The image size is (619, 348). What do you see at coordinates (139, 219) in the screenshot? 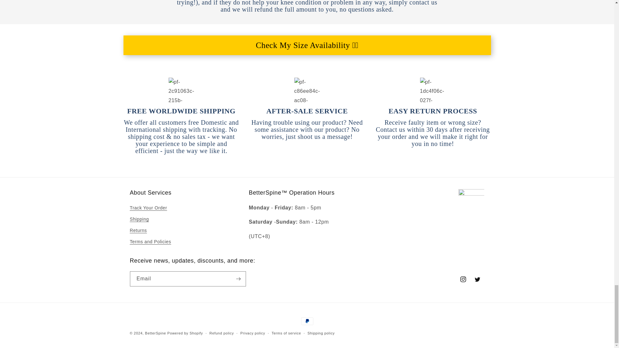
I see `Shipping` at bounding box center [139, 219].